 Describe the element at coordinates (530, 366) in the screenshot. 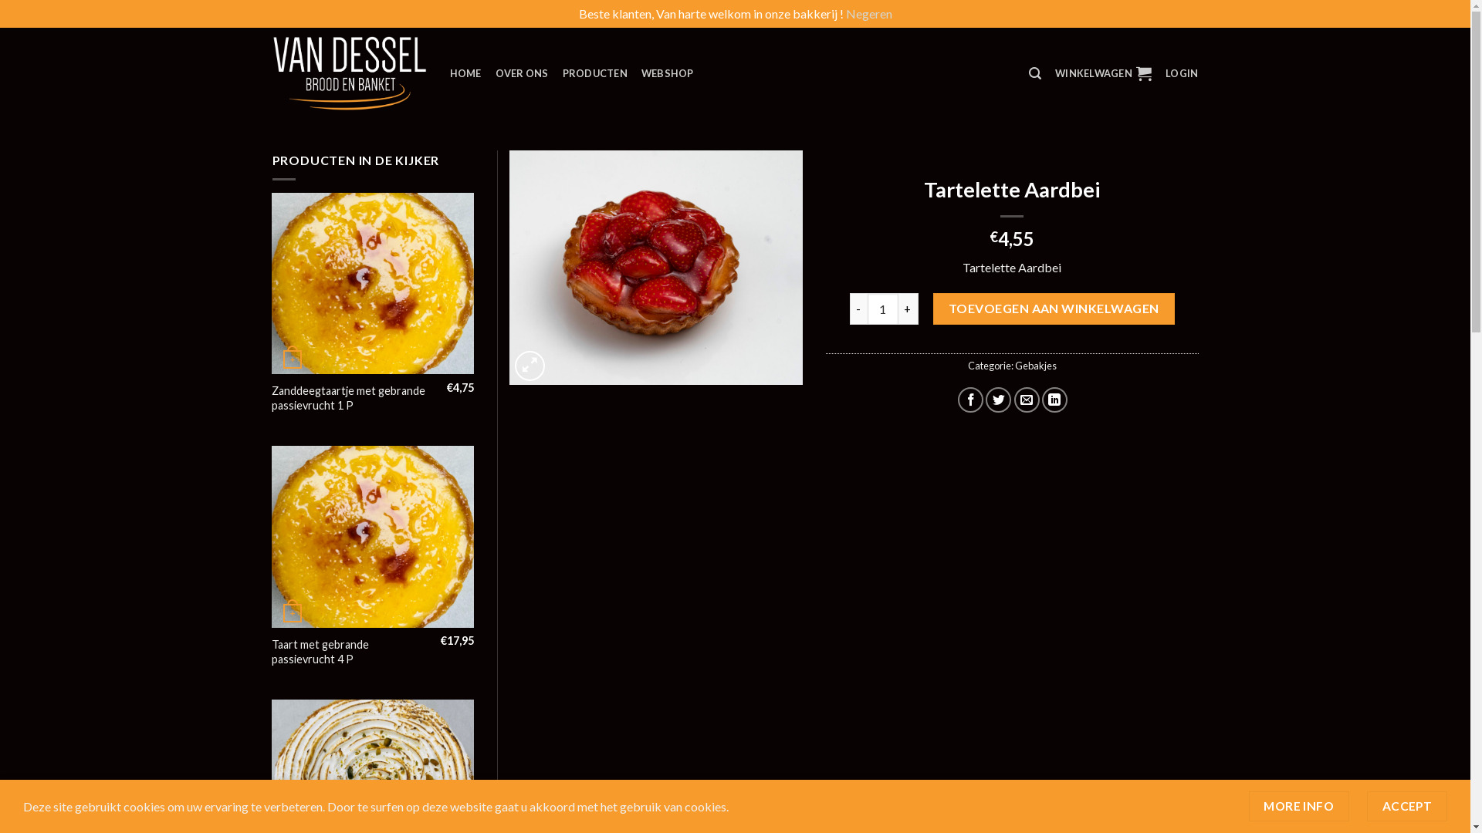

I see `Zoom` at that location.